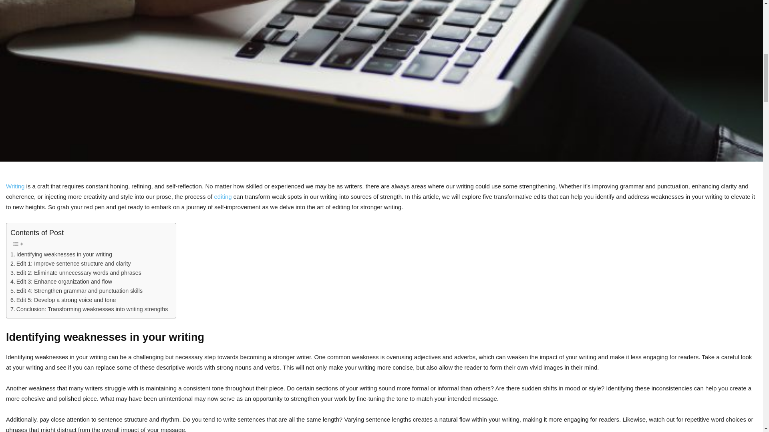 The height and width of the screenshot is (432, 769). I want to click on Edit 3: Enhance organization and flow, so click(61, 282).